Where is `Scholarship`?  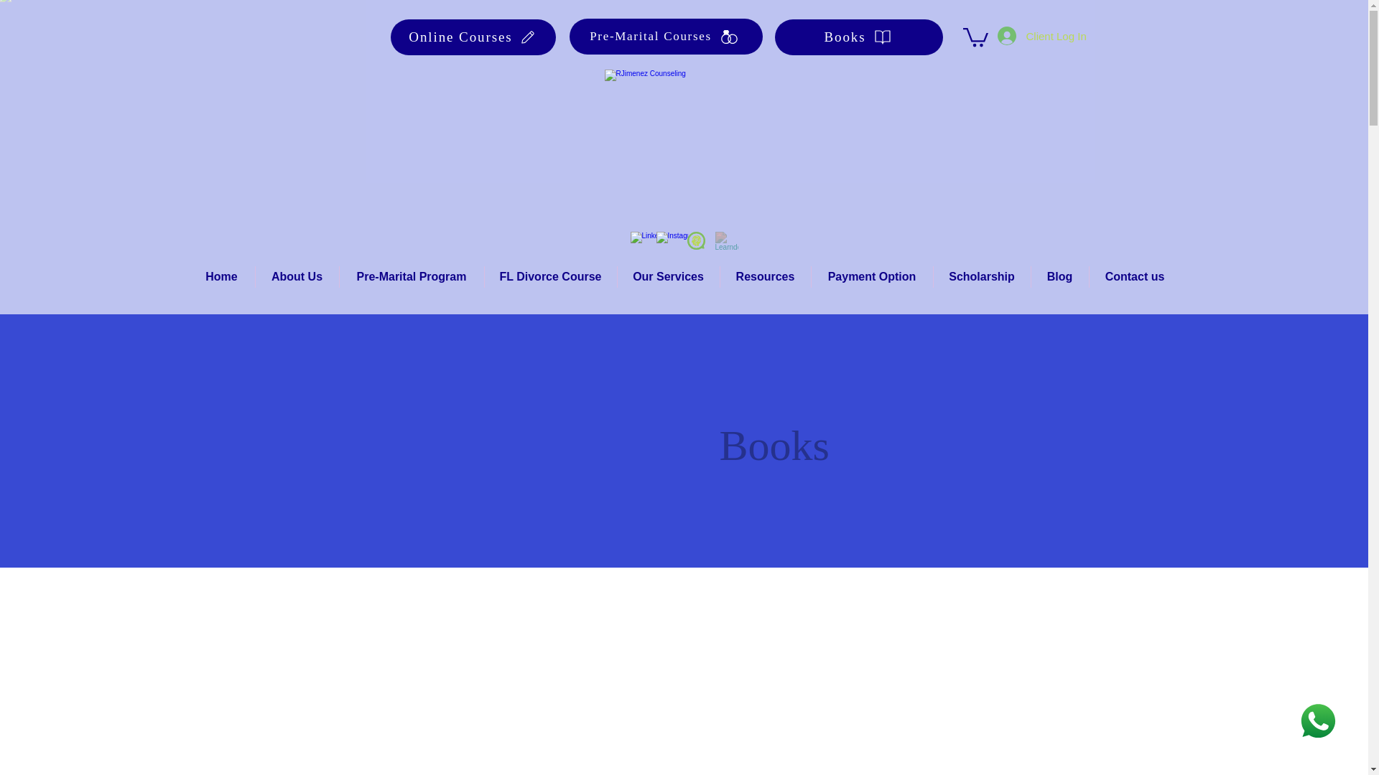
Scholarship is located at coordinates (981, 277).